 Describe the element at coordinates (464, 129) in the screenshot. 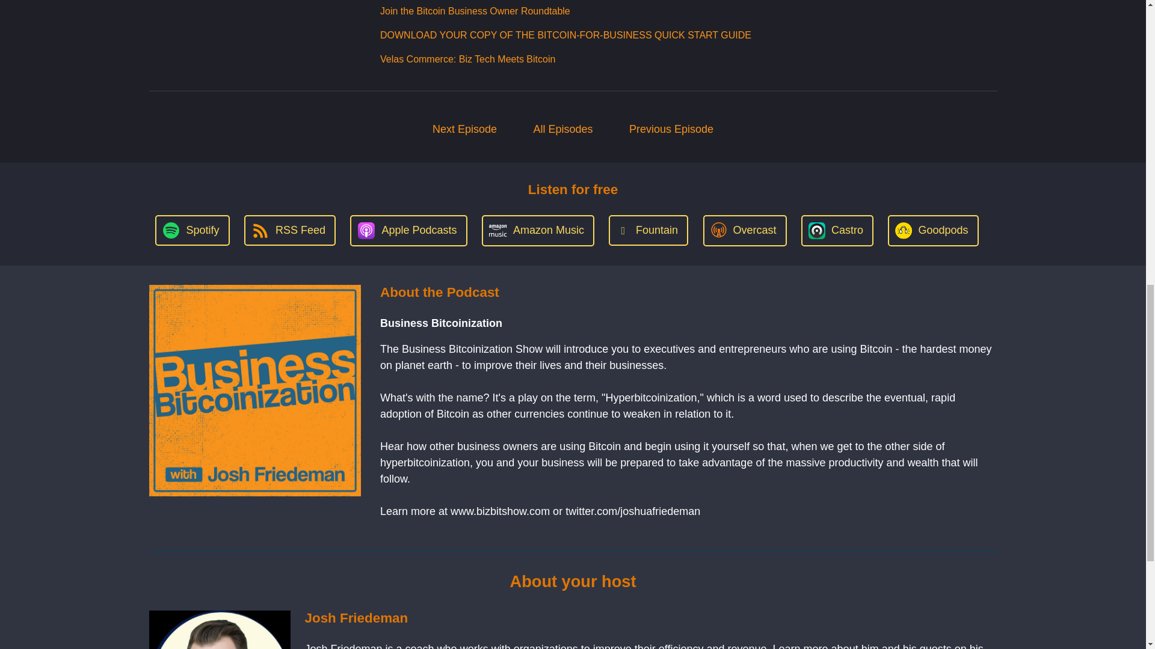

I see `Next Episode` at that location.